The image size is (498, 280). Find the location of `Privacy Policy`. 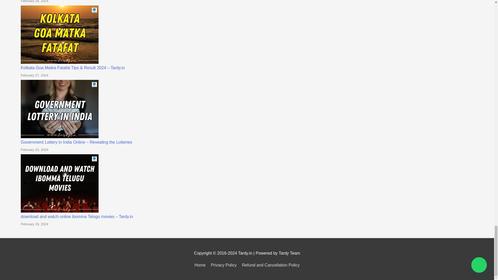

Privacy Policy is located at coordinates (224, 265).